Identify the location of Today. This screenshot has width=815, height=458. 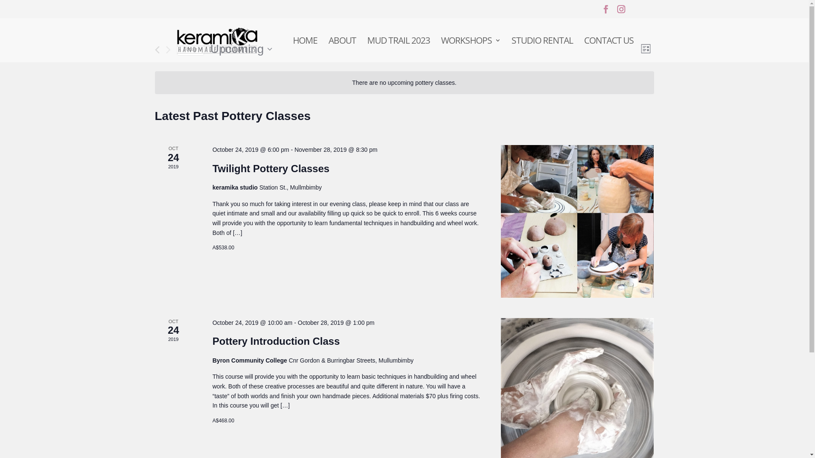
(190, 49).